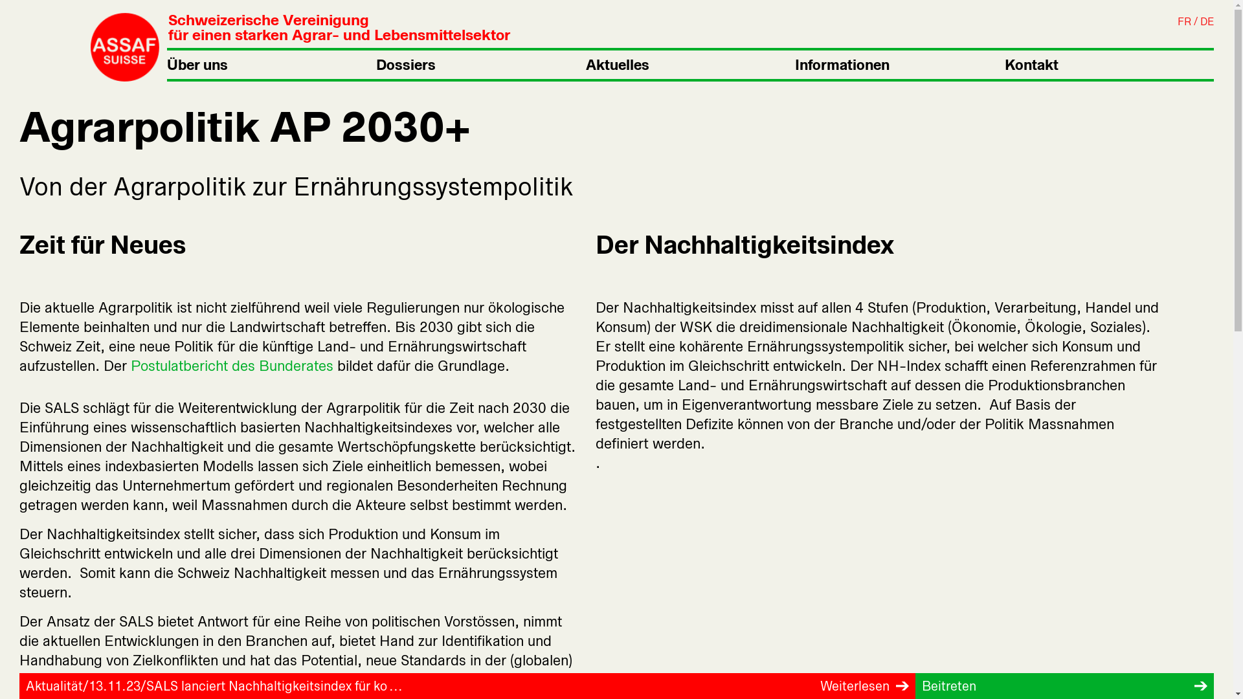 The width and height of the screenshot is (1243, 699). Describe the element at coordinates (1185, 22) in the screenshot. I see `FR` at that location.